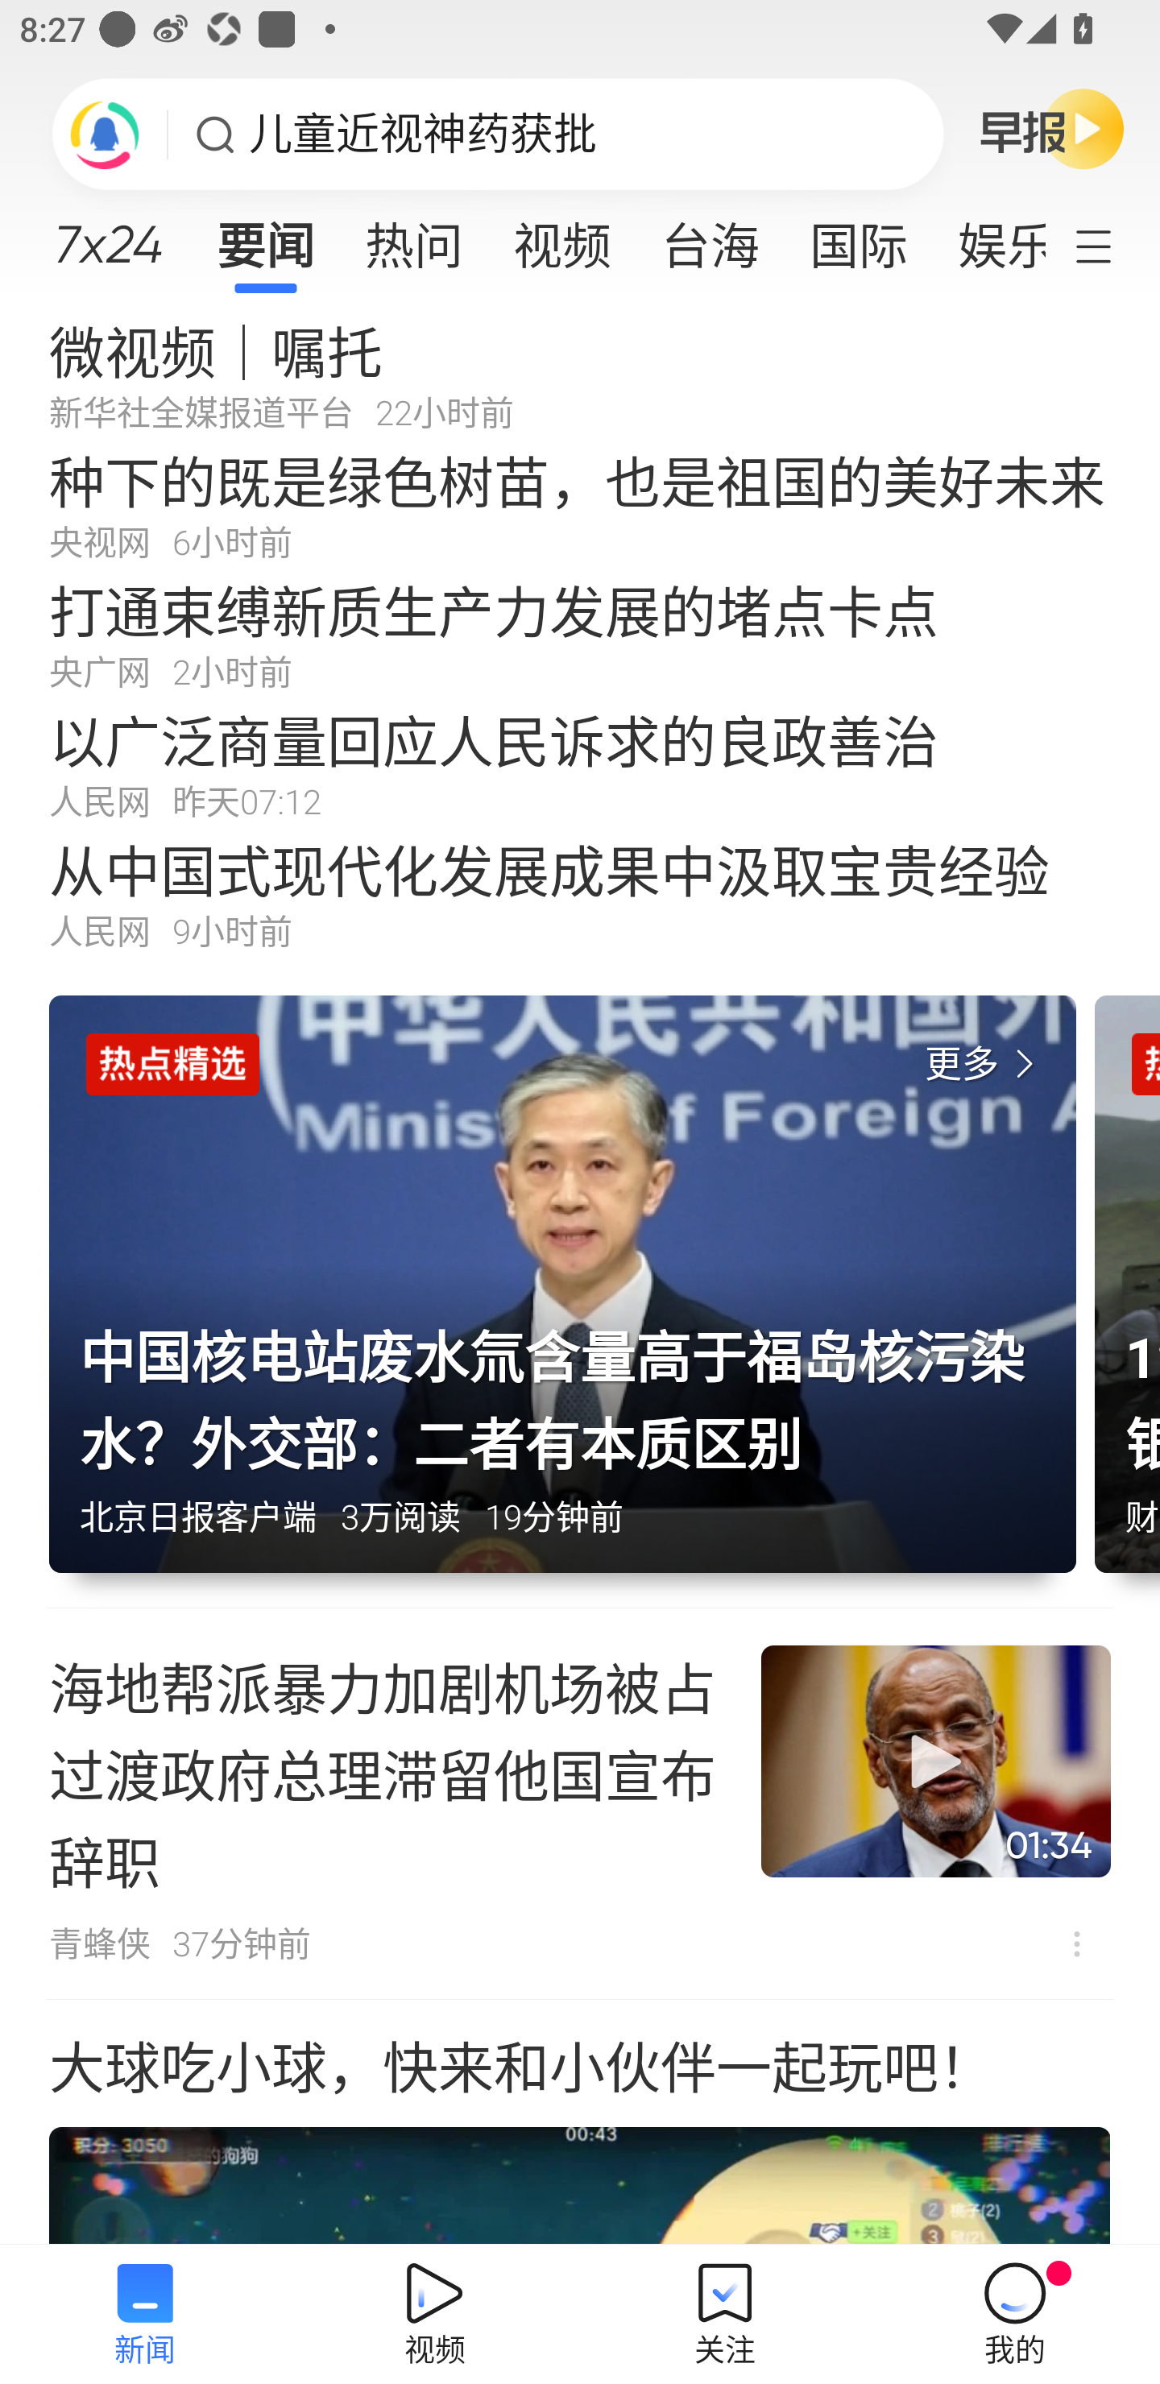  I want to click on 种下的既是绿色树苗，也是祖国的美好未来 央视网 6小时前, so click(580, 504).